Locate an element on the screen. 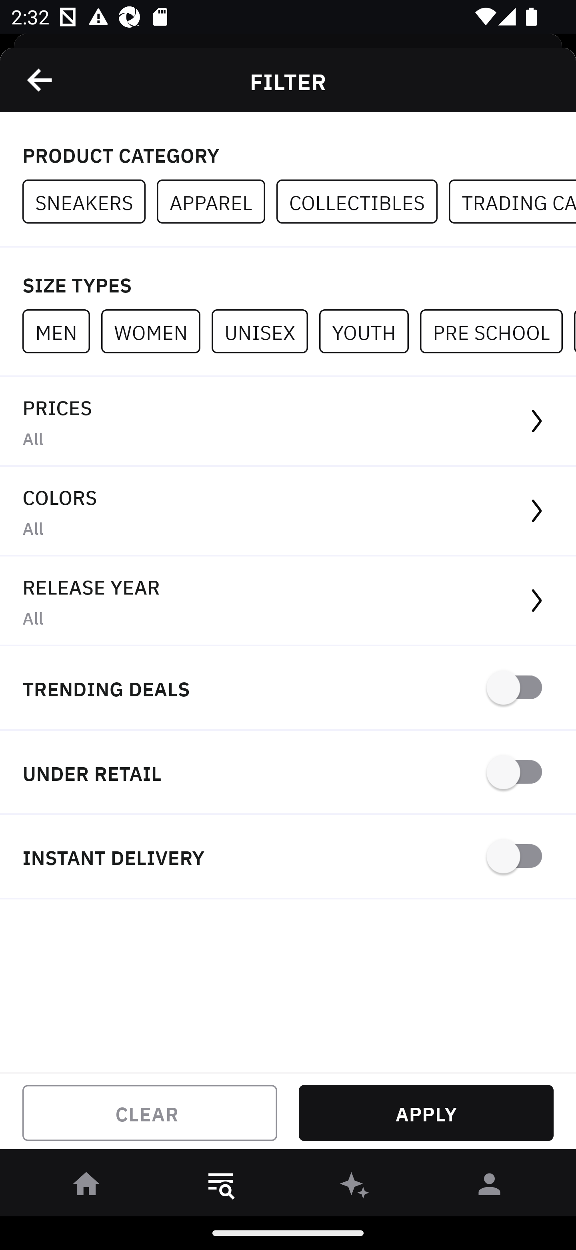 Image resolution: width=576 pixels, height=1250 pixels. PRE SCHOOL is located at coordinates (497, 331).